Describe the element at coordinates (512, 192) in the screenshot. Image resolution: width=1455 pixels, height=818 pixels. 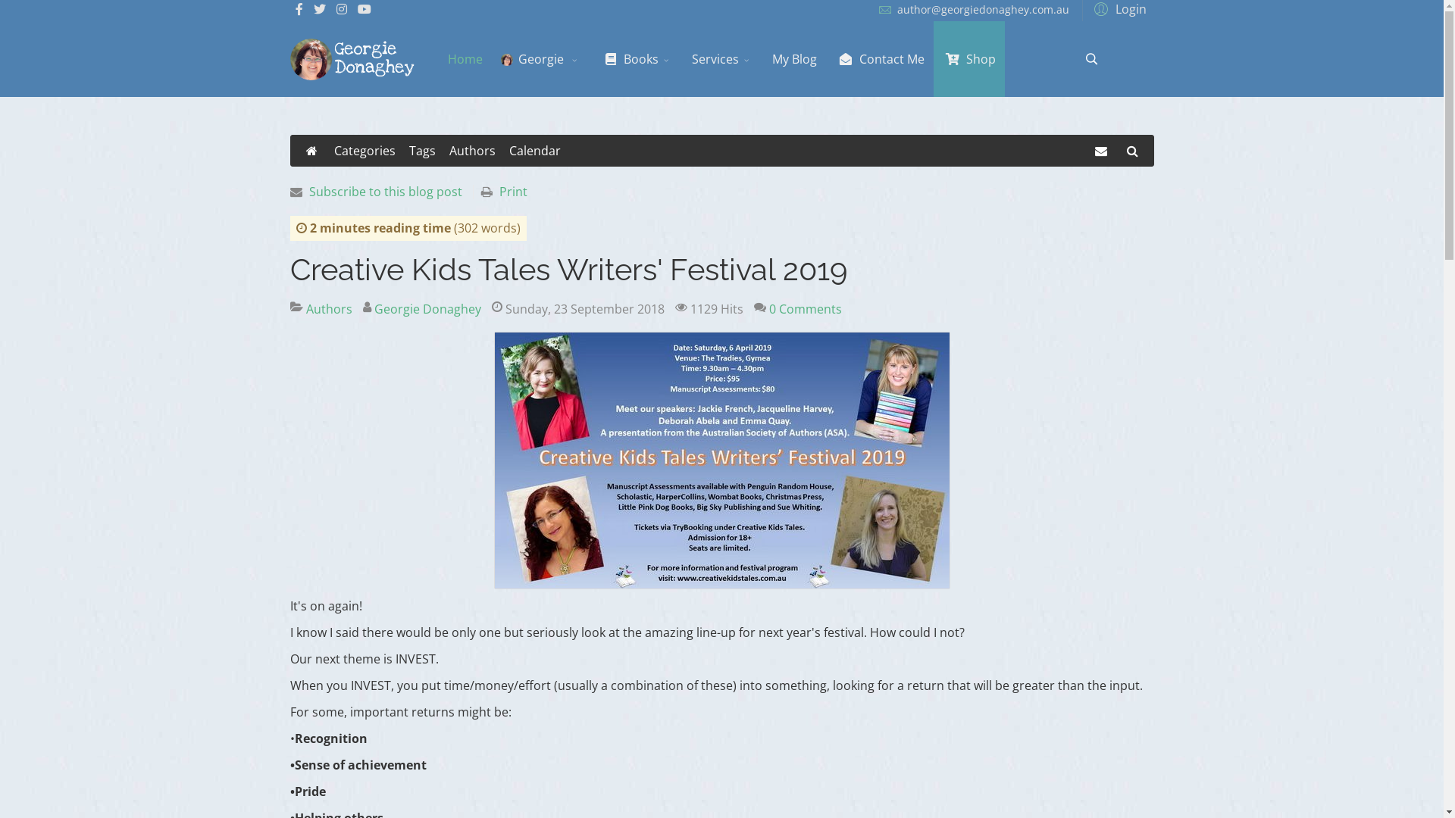
I see `Print` at that location.